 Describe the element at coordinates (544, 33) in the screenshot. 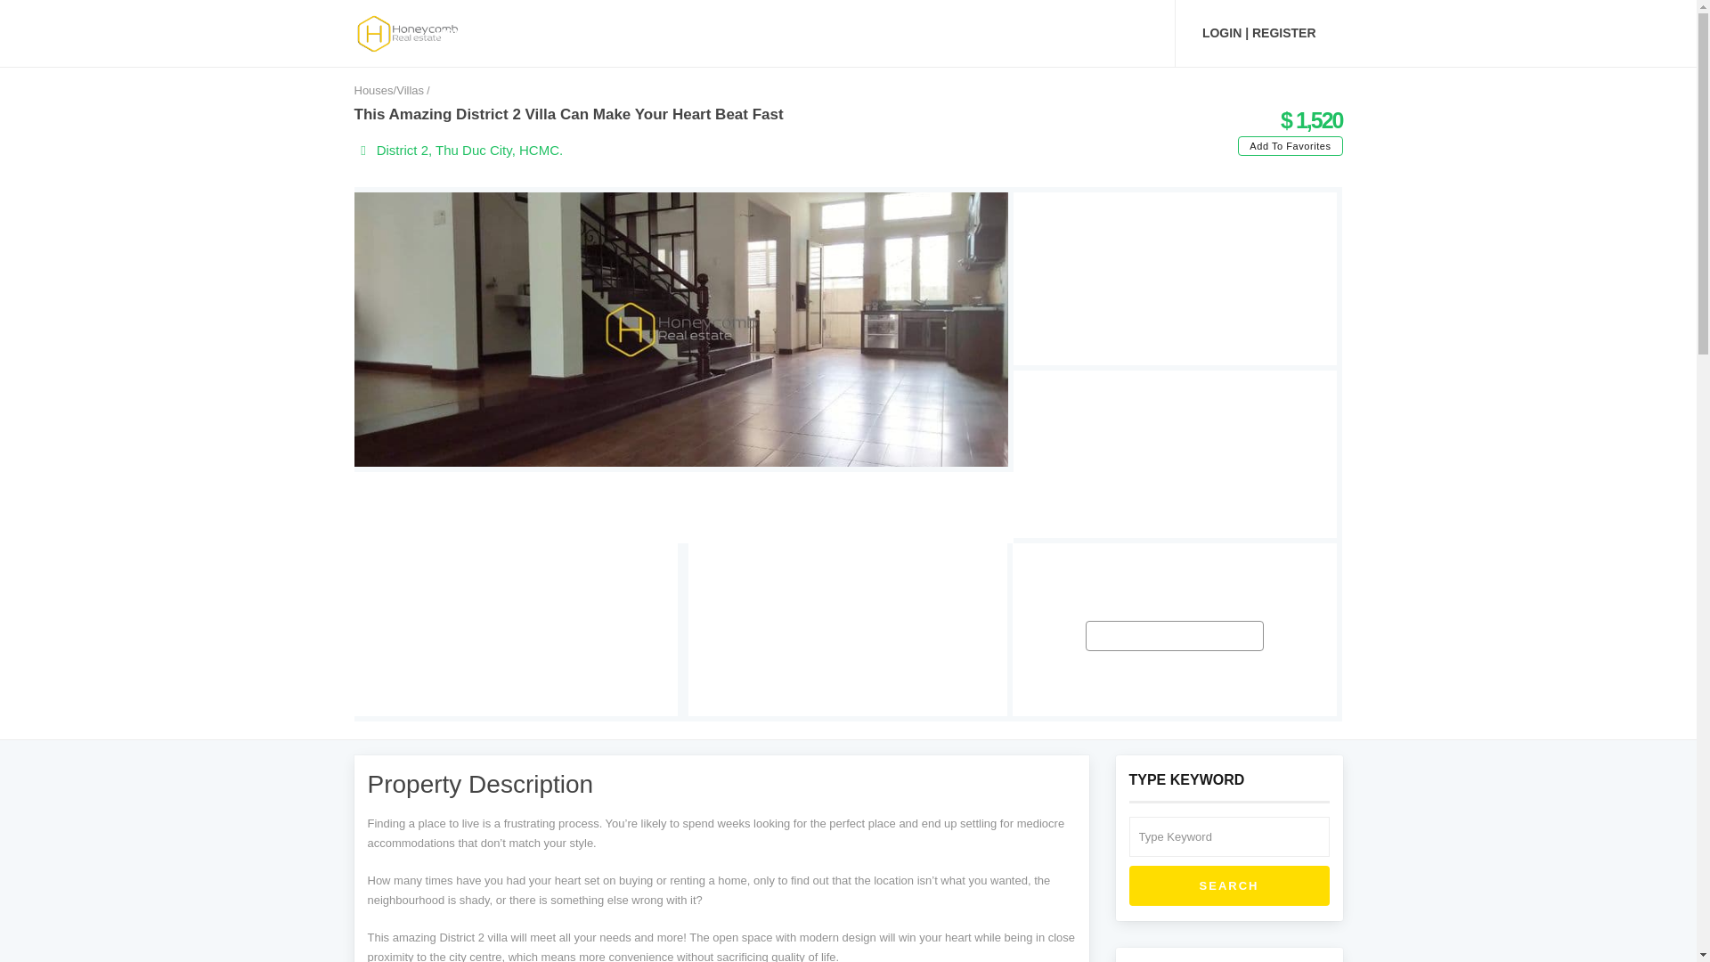

I see `APARTMENT` at that location.